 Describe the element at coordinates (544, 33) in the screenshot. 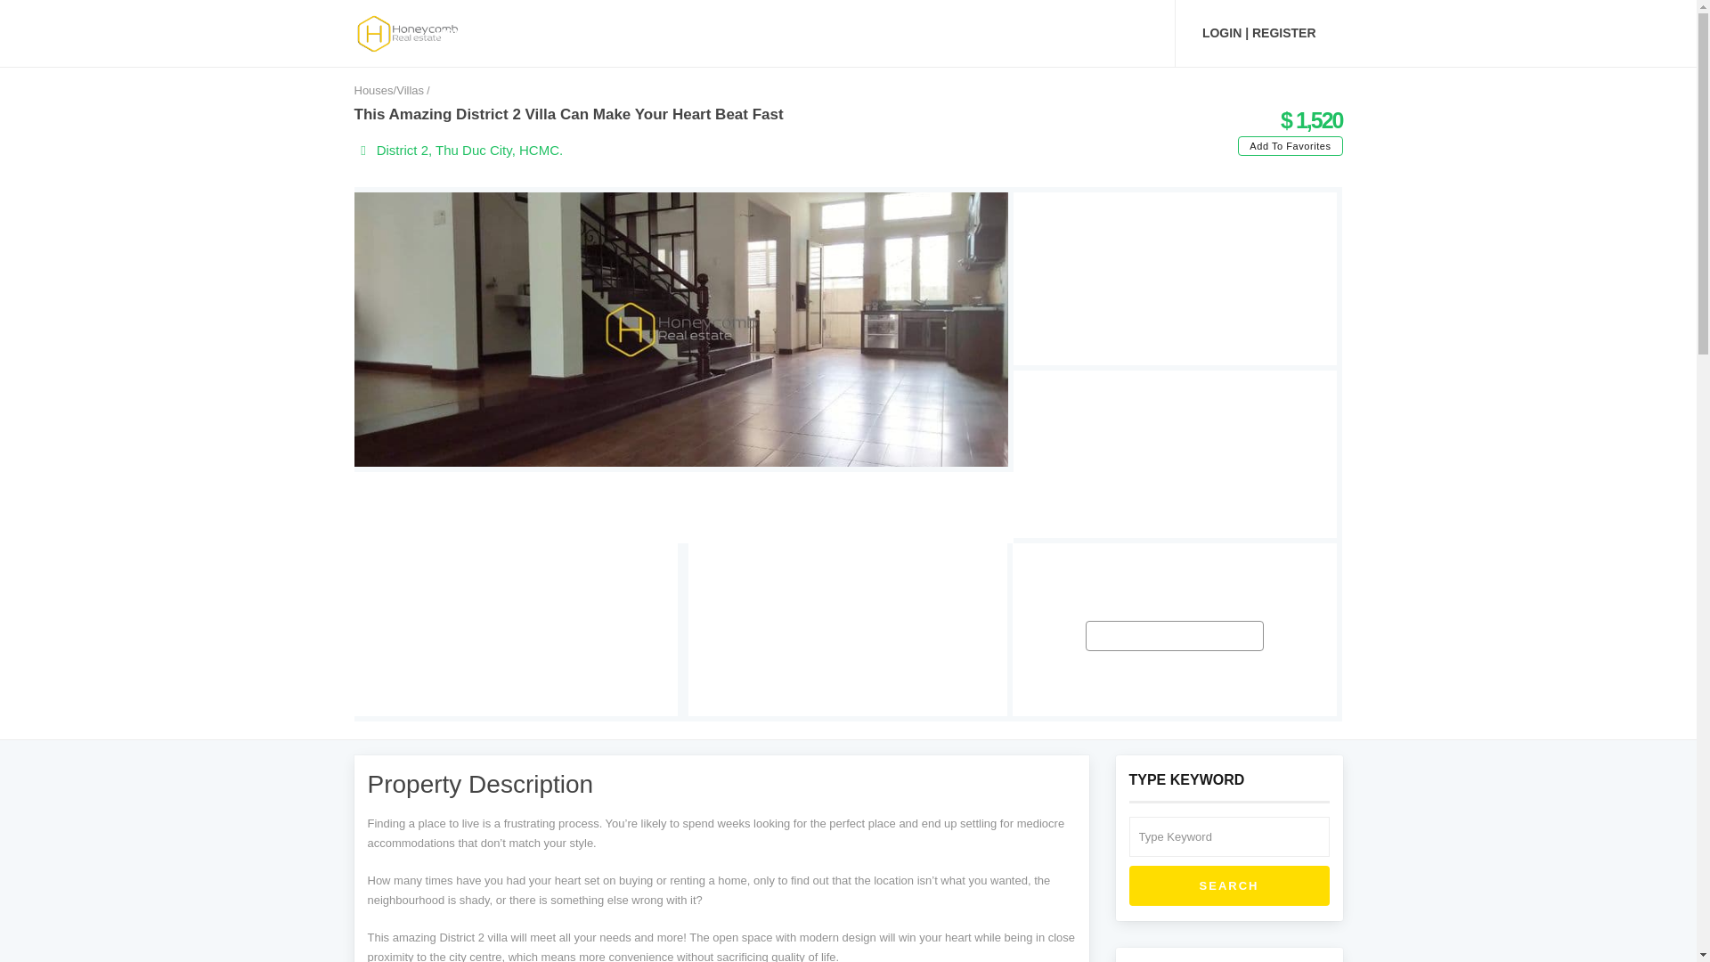

I see `APARTMENT` at that location.